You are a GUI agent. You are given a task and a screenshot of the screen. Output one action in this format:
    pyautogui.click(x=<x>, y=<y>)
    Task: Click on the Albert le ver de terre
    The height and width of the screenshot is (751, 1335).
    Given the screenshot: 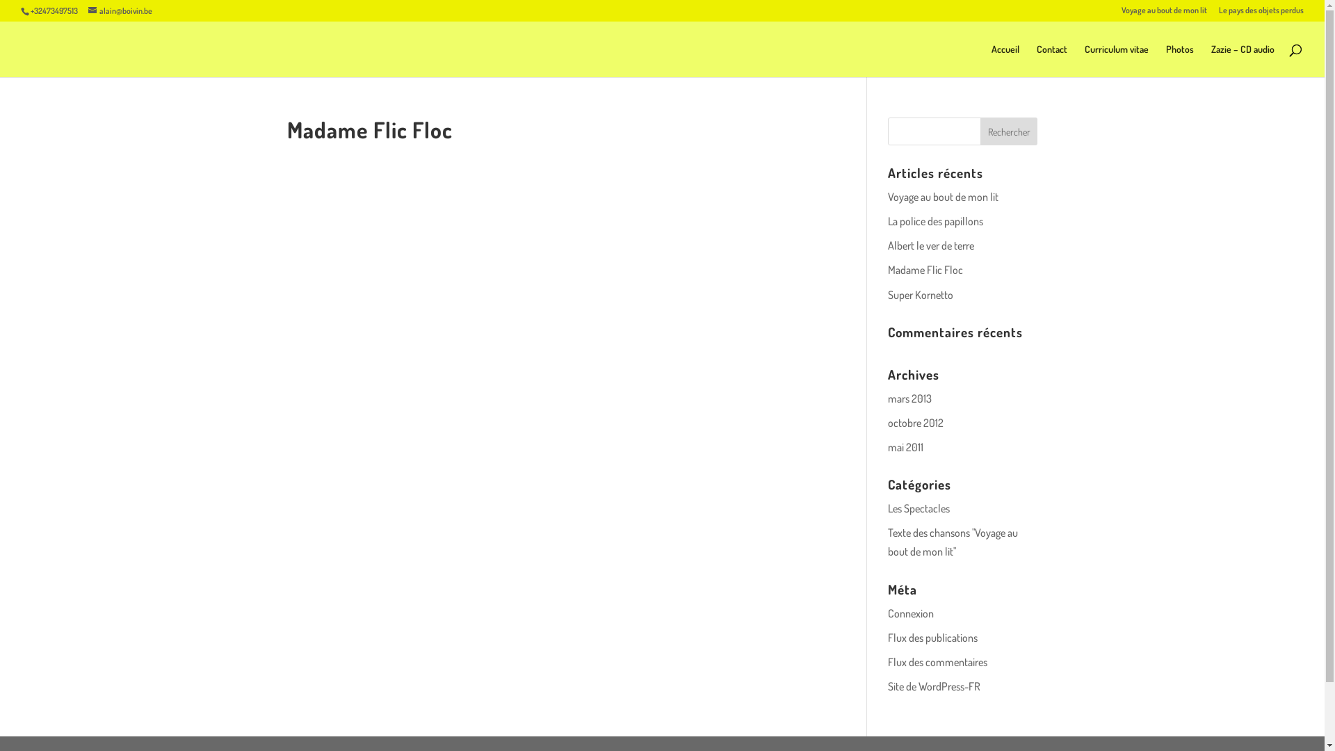 What is the action you would take?
    pyautogui.click(x=931, y=245)
    